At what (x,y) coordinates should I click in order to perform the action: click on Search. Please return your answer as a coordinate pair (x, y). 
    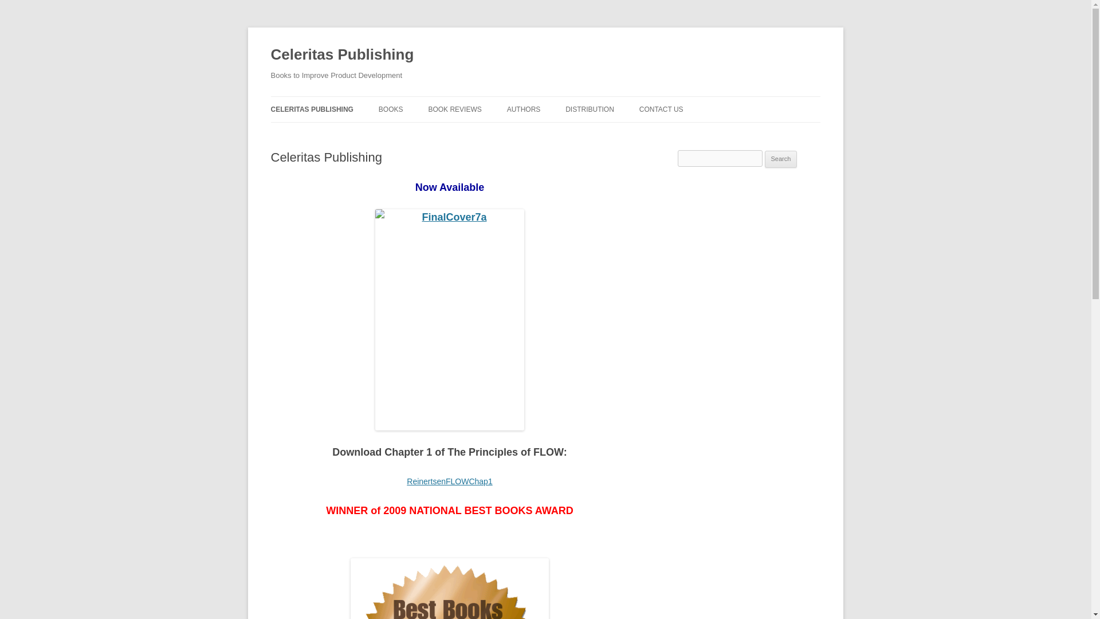
    Looking at the image, I should click on (781, 159).